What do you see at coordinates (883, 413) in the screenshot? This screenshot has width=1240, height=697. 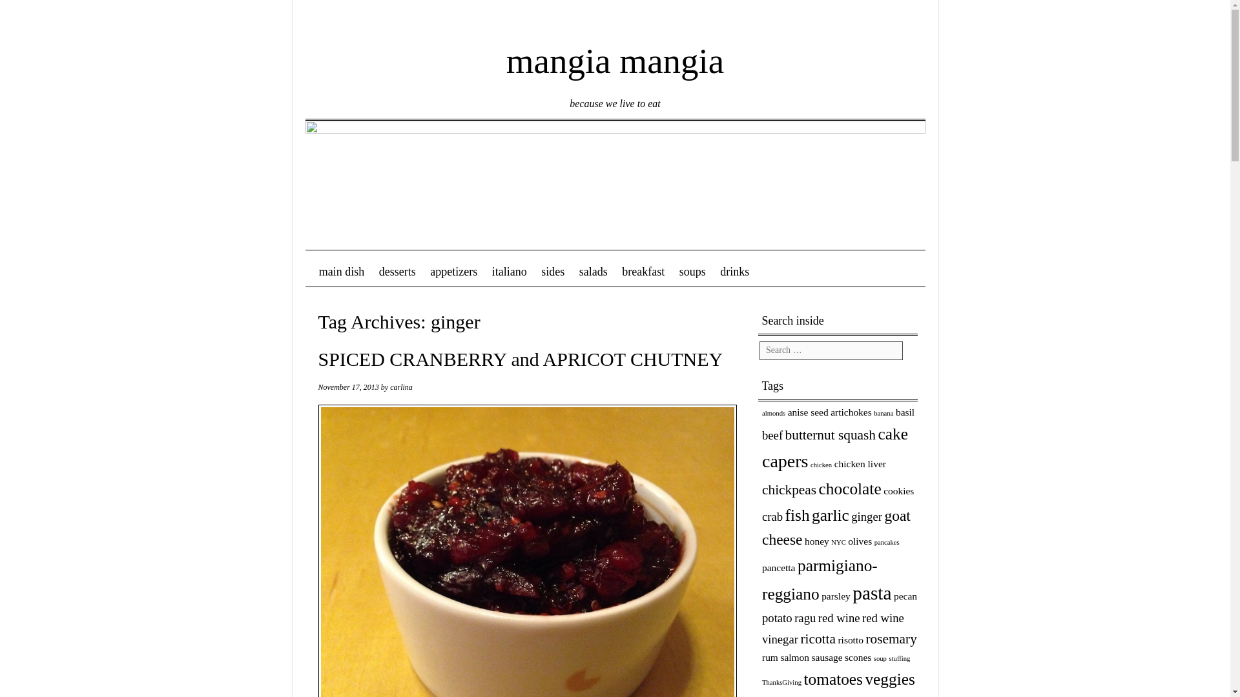 I see `banana` at bounding box center [883, 413].